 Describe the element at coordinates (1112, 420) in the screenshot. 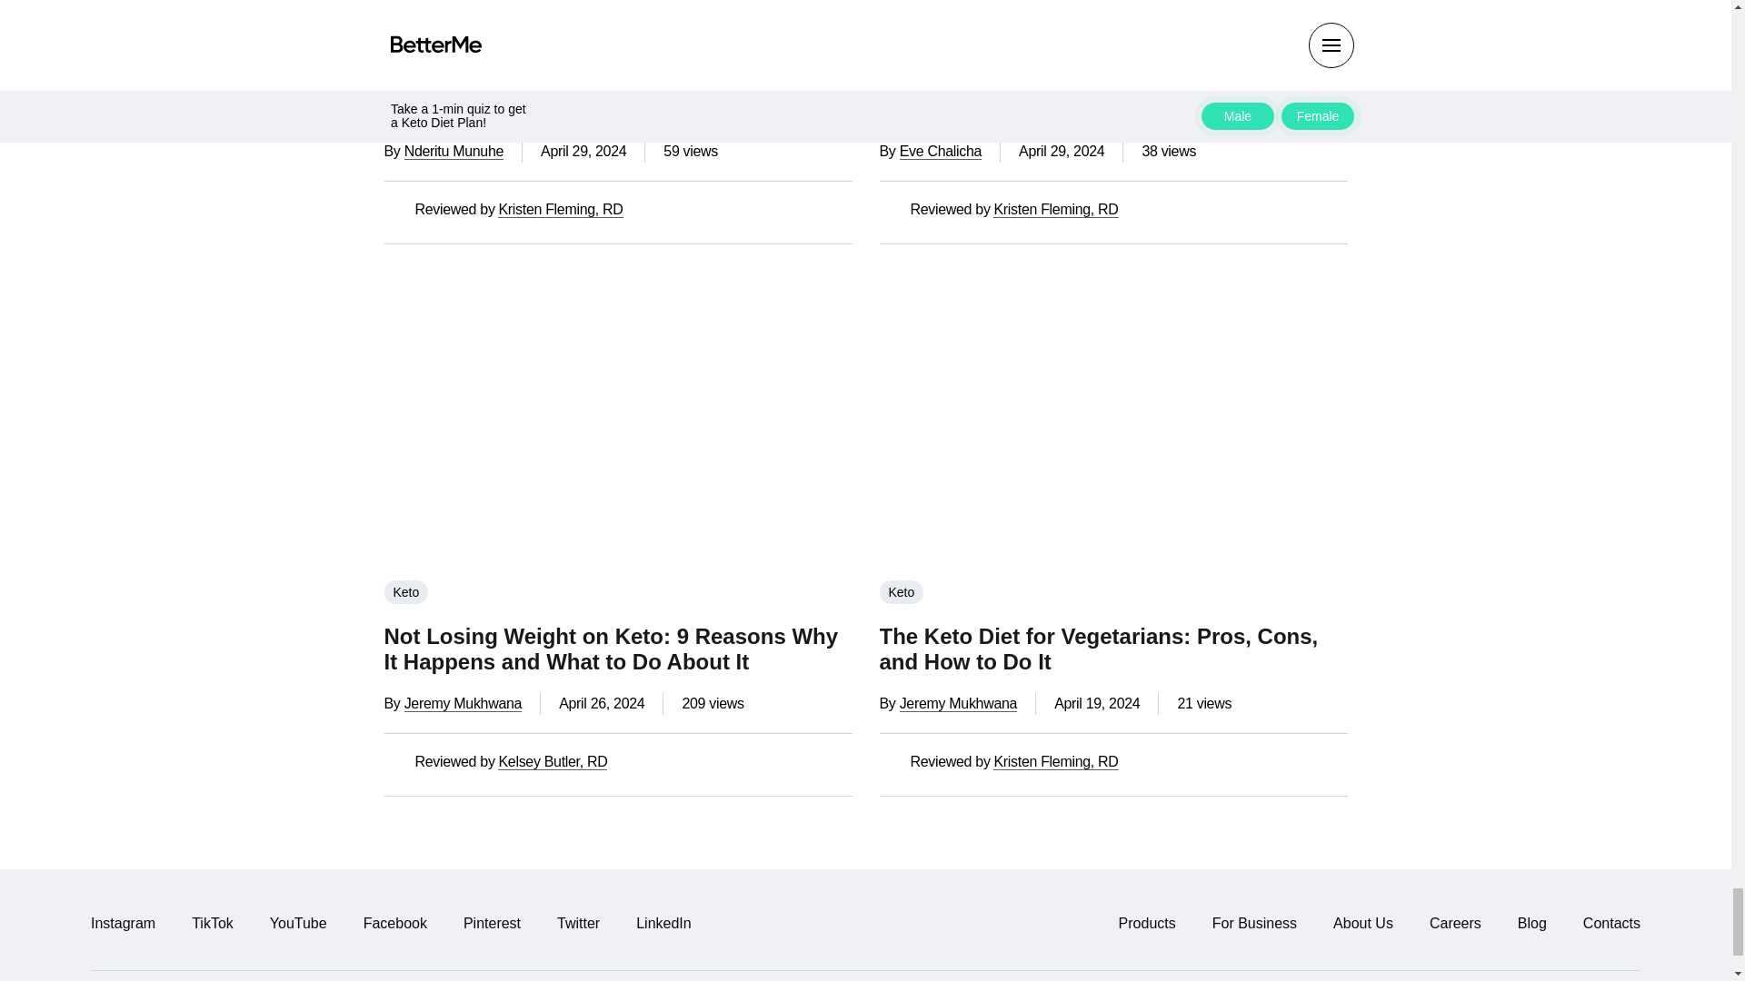

I see `The Keto Diet for Vegetarians: Pros, Cons, and How to Do It` at that location.